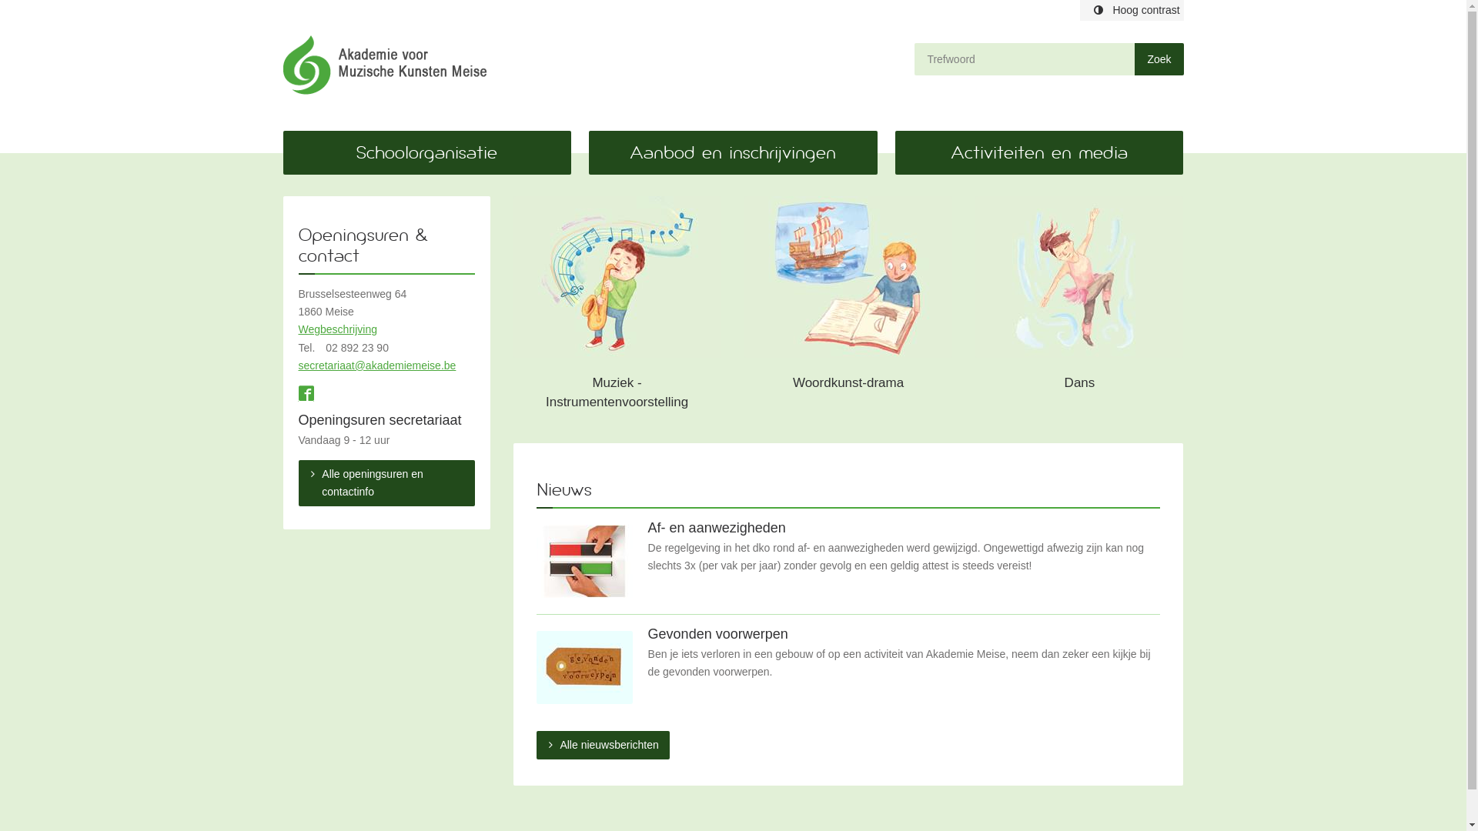  What do you see at coordinates (604, 745) in the screenshot?
I see `Alle nieuwsberichten` at bounding box center [604, 745].